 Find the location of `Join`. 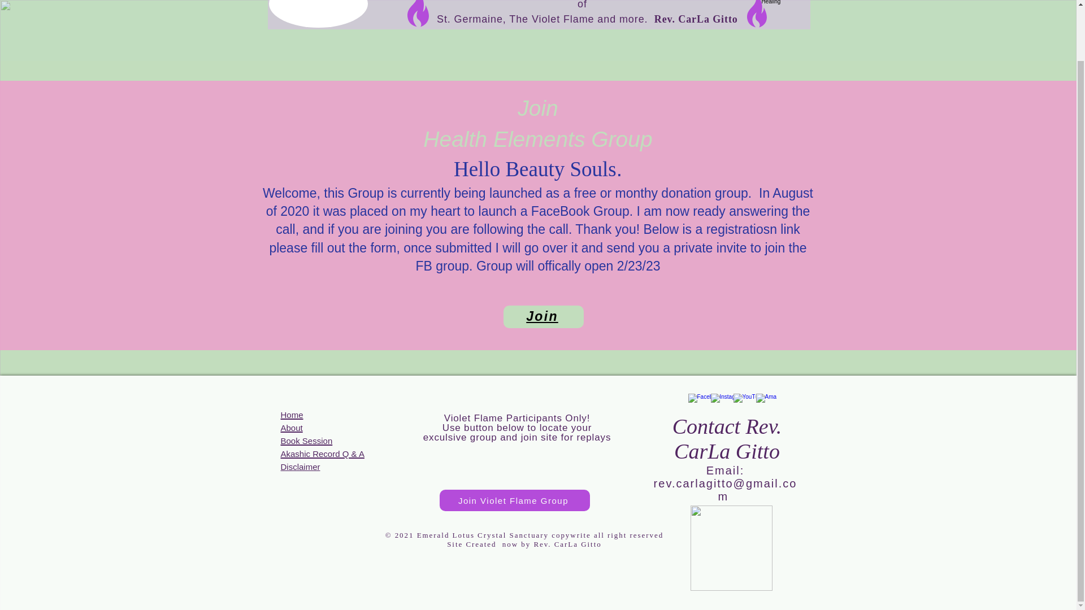

Join is located at coordinates (543, 317).